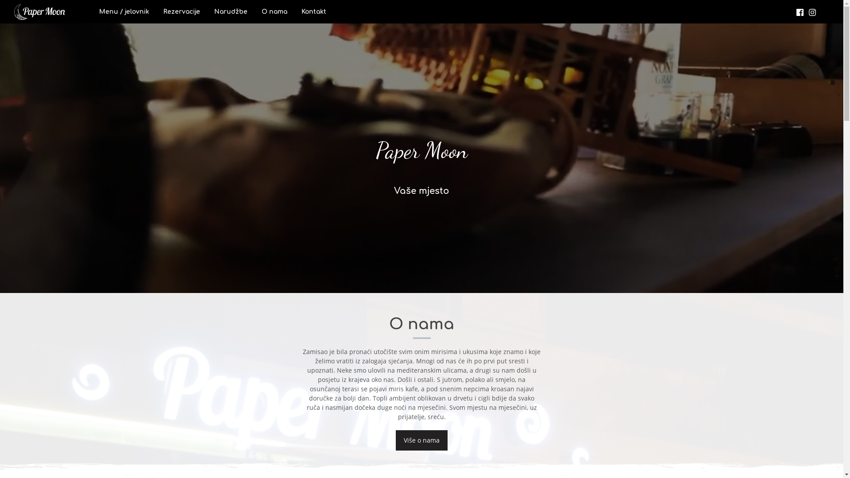 This screenshot has width=850, height=478. I want to click on Kontakt, so click(314, 12).